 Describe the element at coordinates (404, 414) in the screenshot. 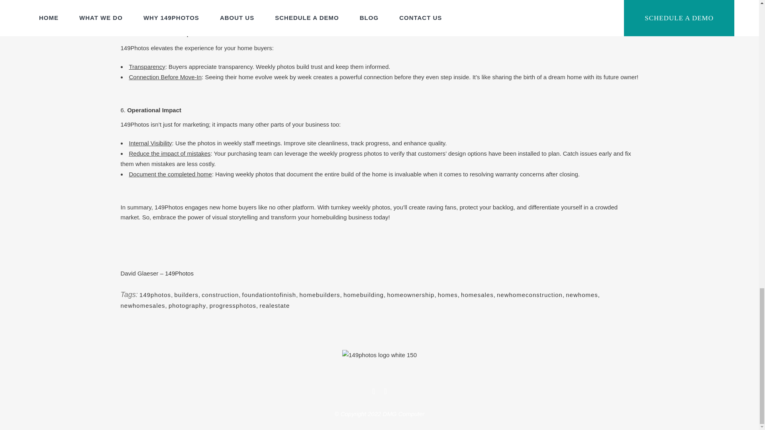

I see `DMG Computer` at that location.